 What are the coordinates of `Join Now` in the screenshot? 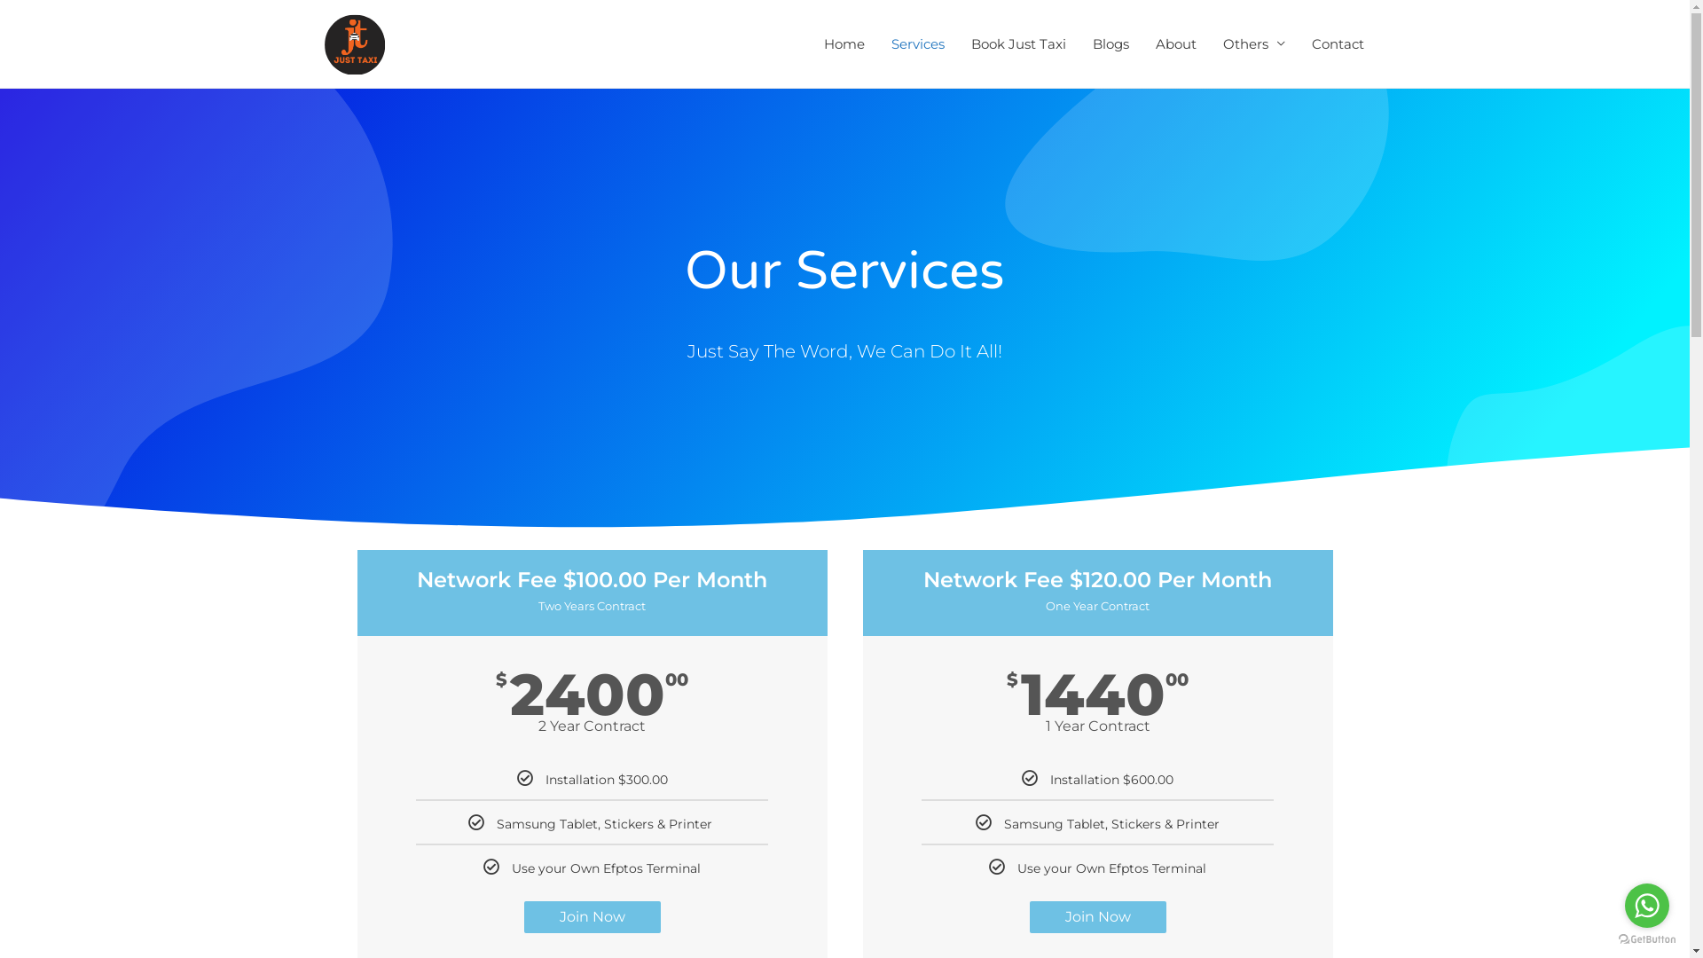 It's located at (1097, 917).